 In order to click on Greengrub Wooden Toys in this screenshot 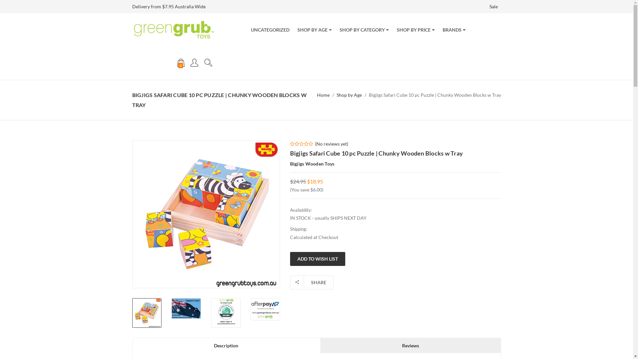, I will do `click(174, 30)`.